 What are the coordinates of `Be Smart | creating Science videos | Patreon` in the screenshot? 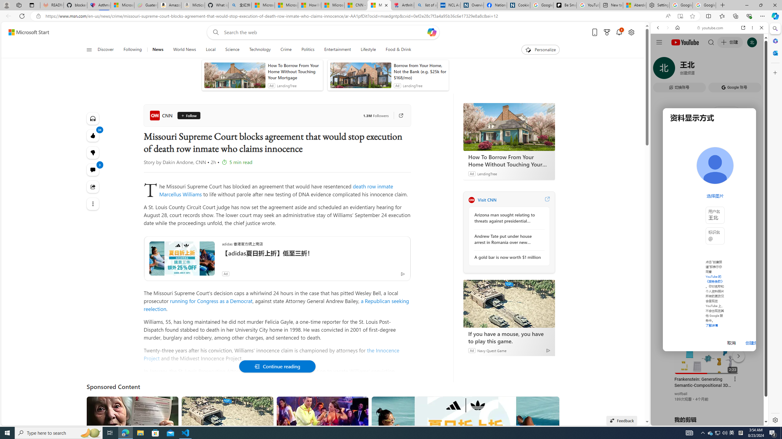 It's located at (565, 5).